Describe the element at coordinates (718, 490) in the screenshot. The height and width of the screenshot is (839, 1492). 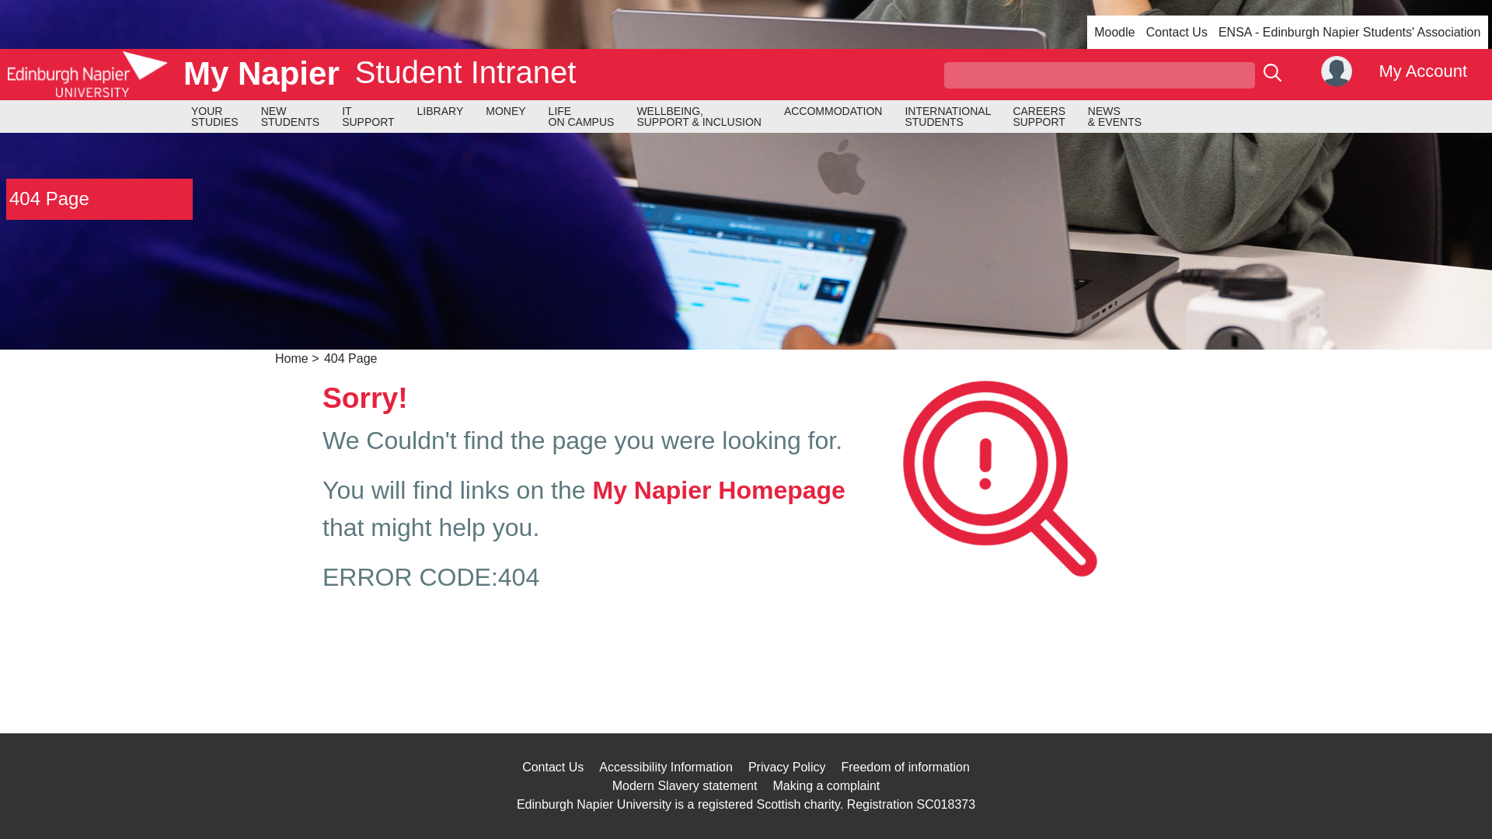
I see `Contact Us` at that location.